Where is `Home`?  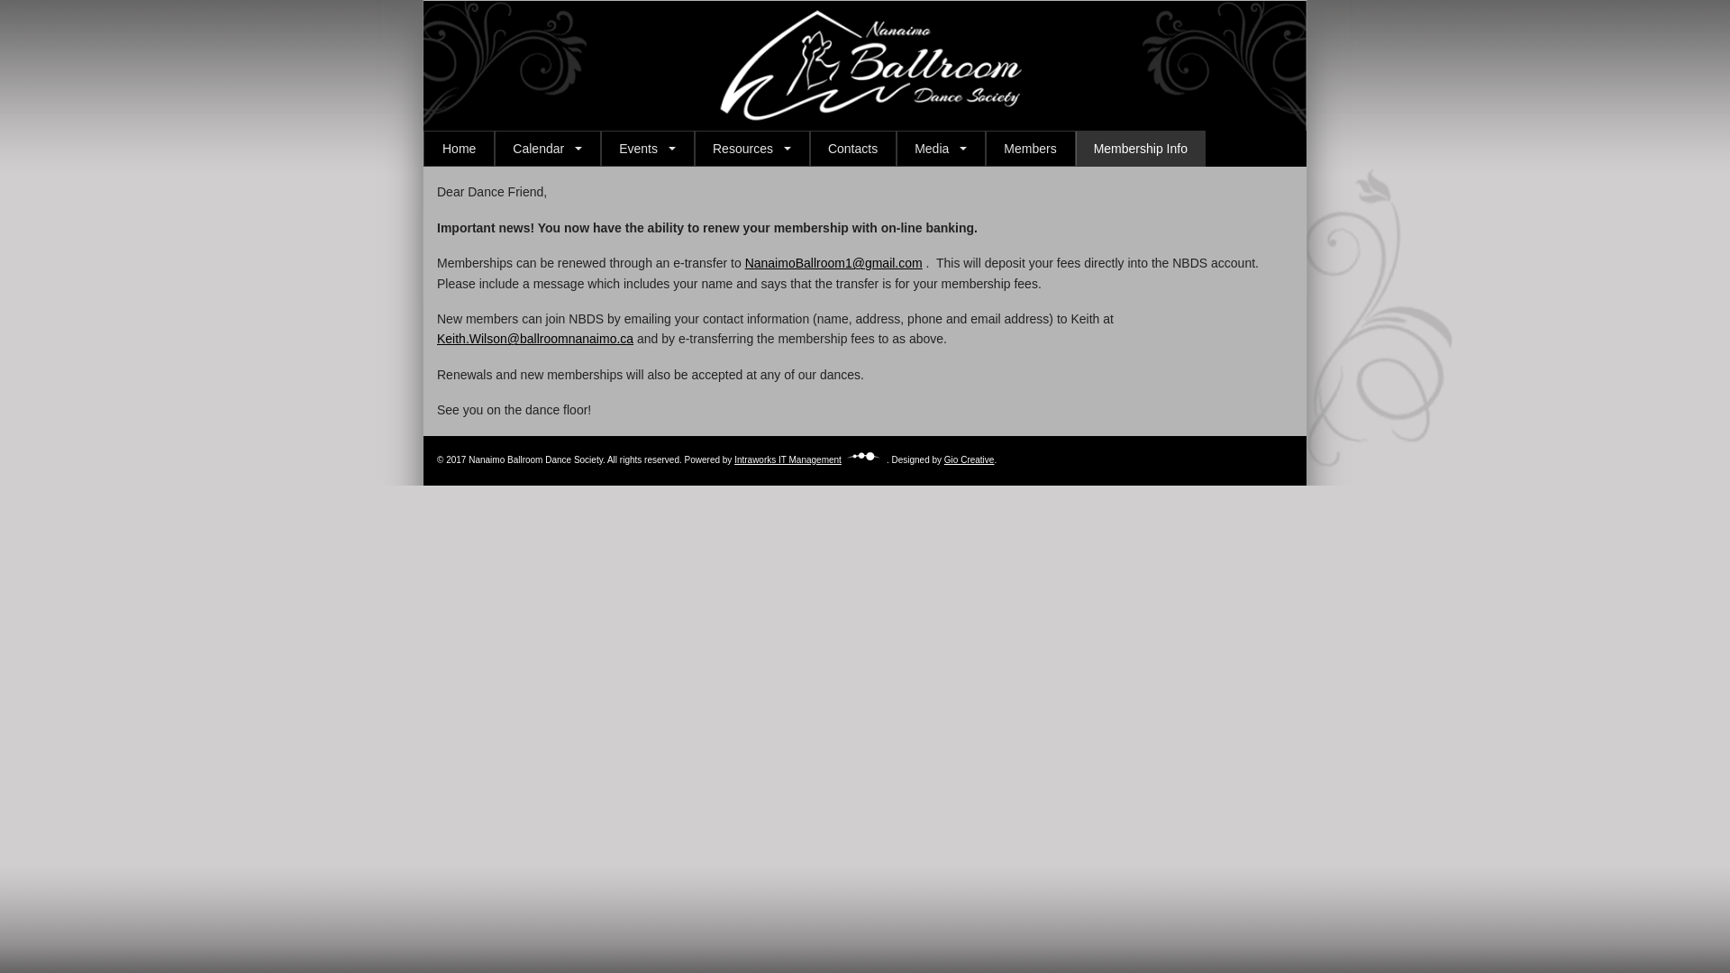 Home is located at coordinates (460, 149).